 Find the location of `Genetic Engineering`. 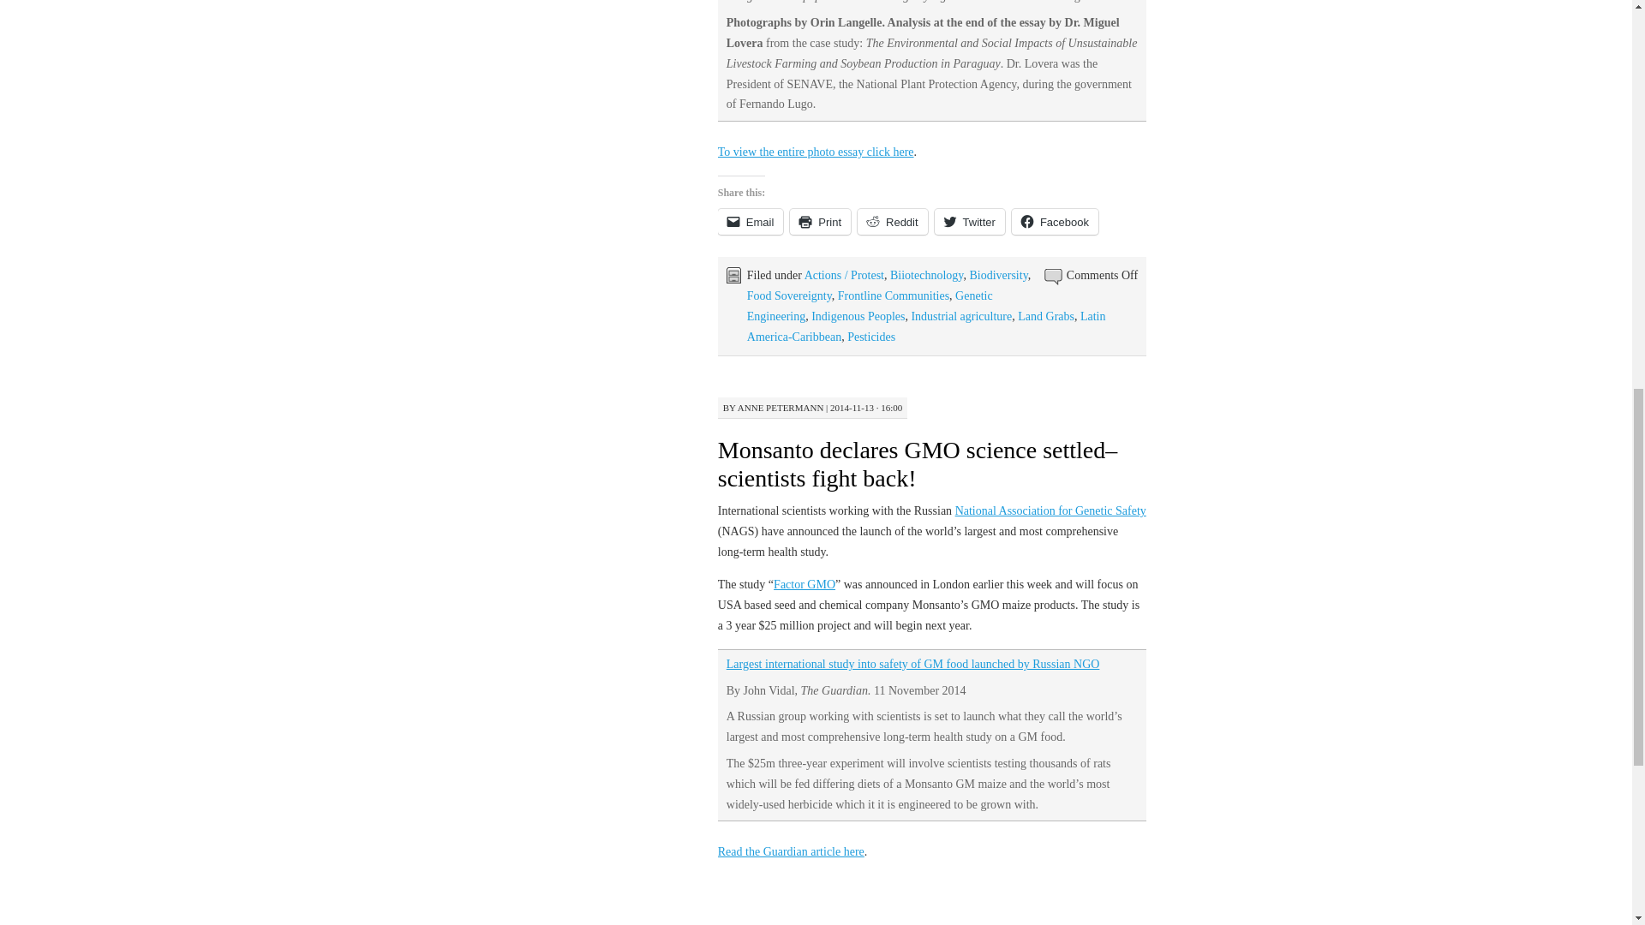

Genetic Engineering is located at coordinates (870, 306).